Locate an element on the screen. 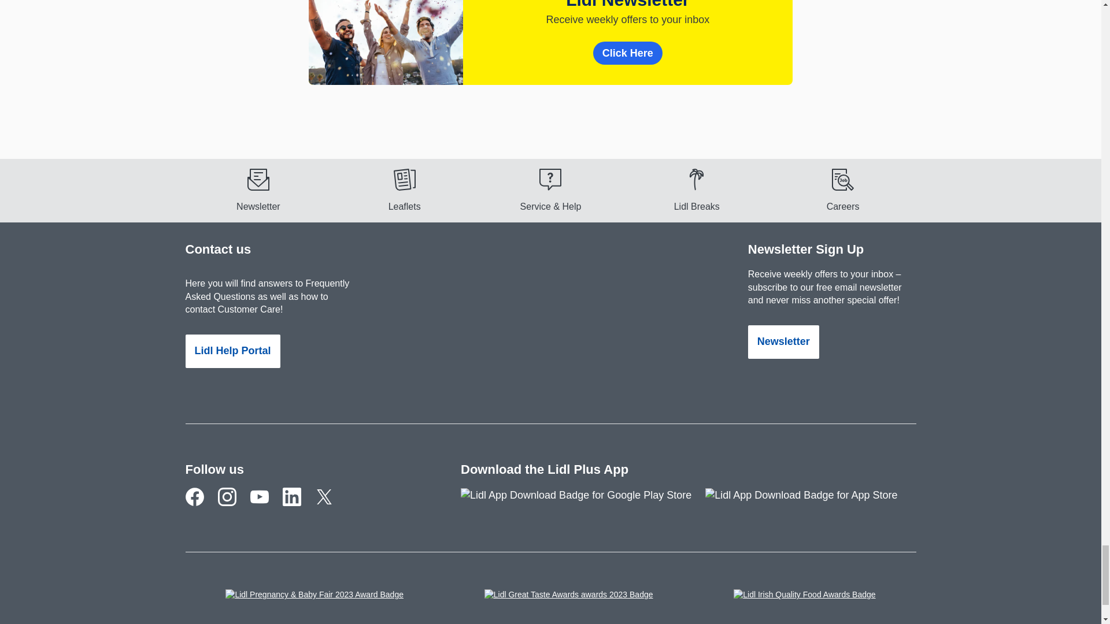 The image size is (1110, 624). Our little hearts are waiting for you! is located at coordinates (234, 506).